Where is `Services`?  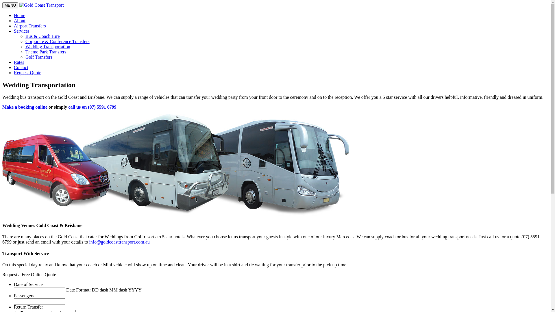 Services is located at coordinates (22, 31).